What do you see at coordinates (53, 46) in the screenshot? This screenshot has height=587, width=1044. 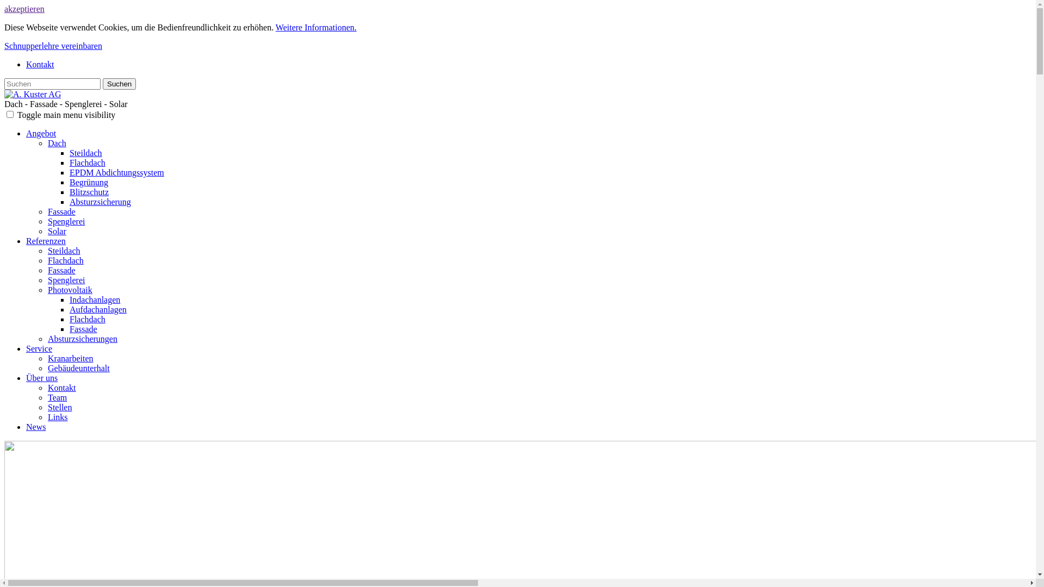 I see `Schnupperlehre vereinbaren` at bounding box center [53, 46].